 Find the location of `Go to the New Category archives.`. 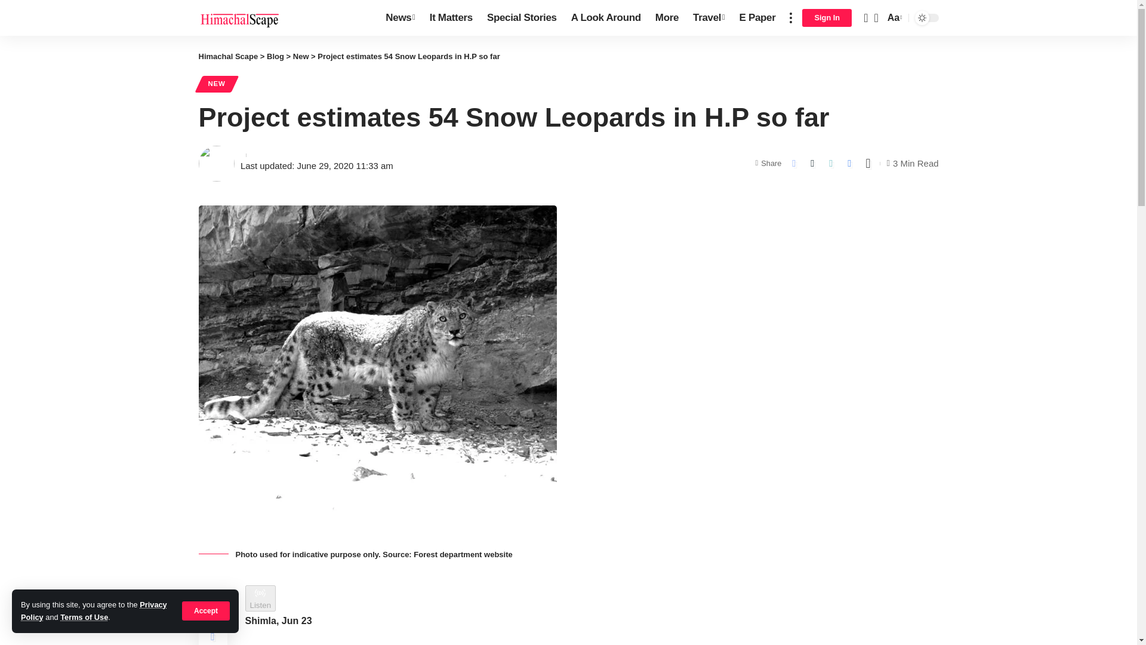

Go to the New Category archives. is located at coordinates (301, 56).